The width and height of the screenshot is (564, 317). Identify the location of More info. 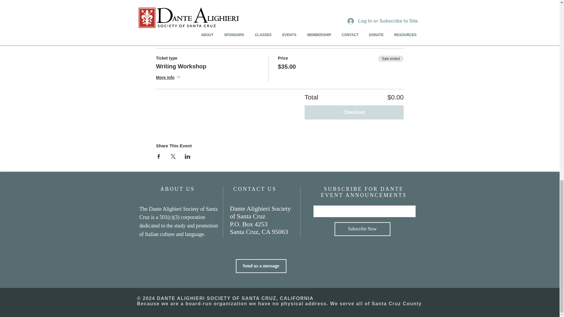
(169, 77).